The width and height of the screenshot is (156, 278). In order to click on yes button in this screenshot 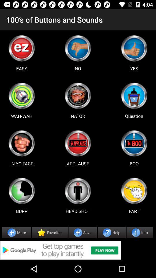, I will do `click(134, 48)`.